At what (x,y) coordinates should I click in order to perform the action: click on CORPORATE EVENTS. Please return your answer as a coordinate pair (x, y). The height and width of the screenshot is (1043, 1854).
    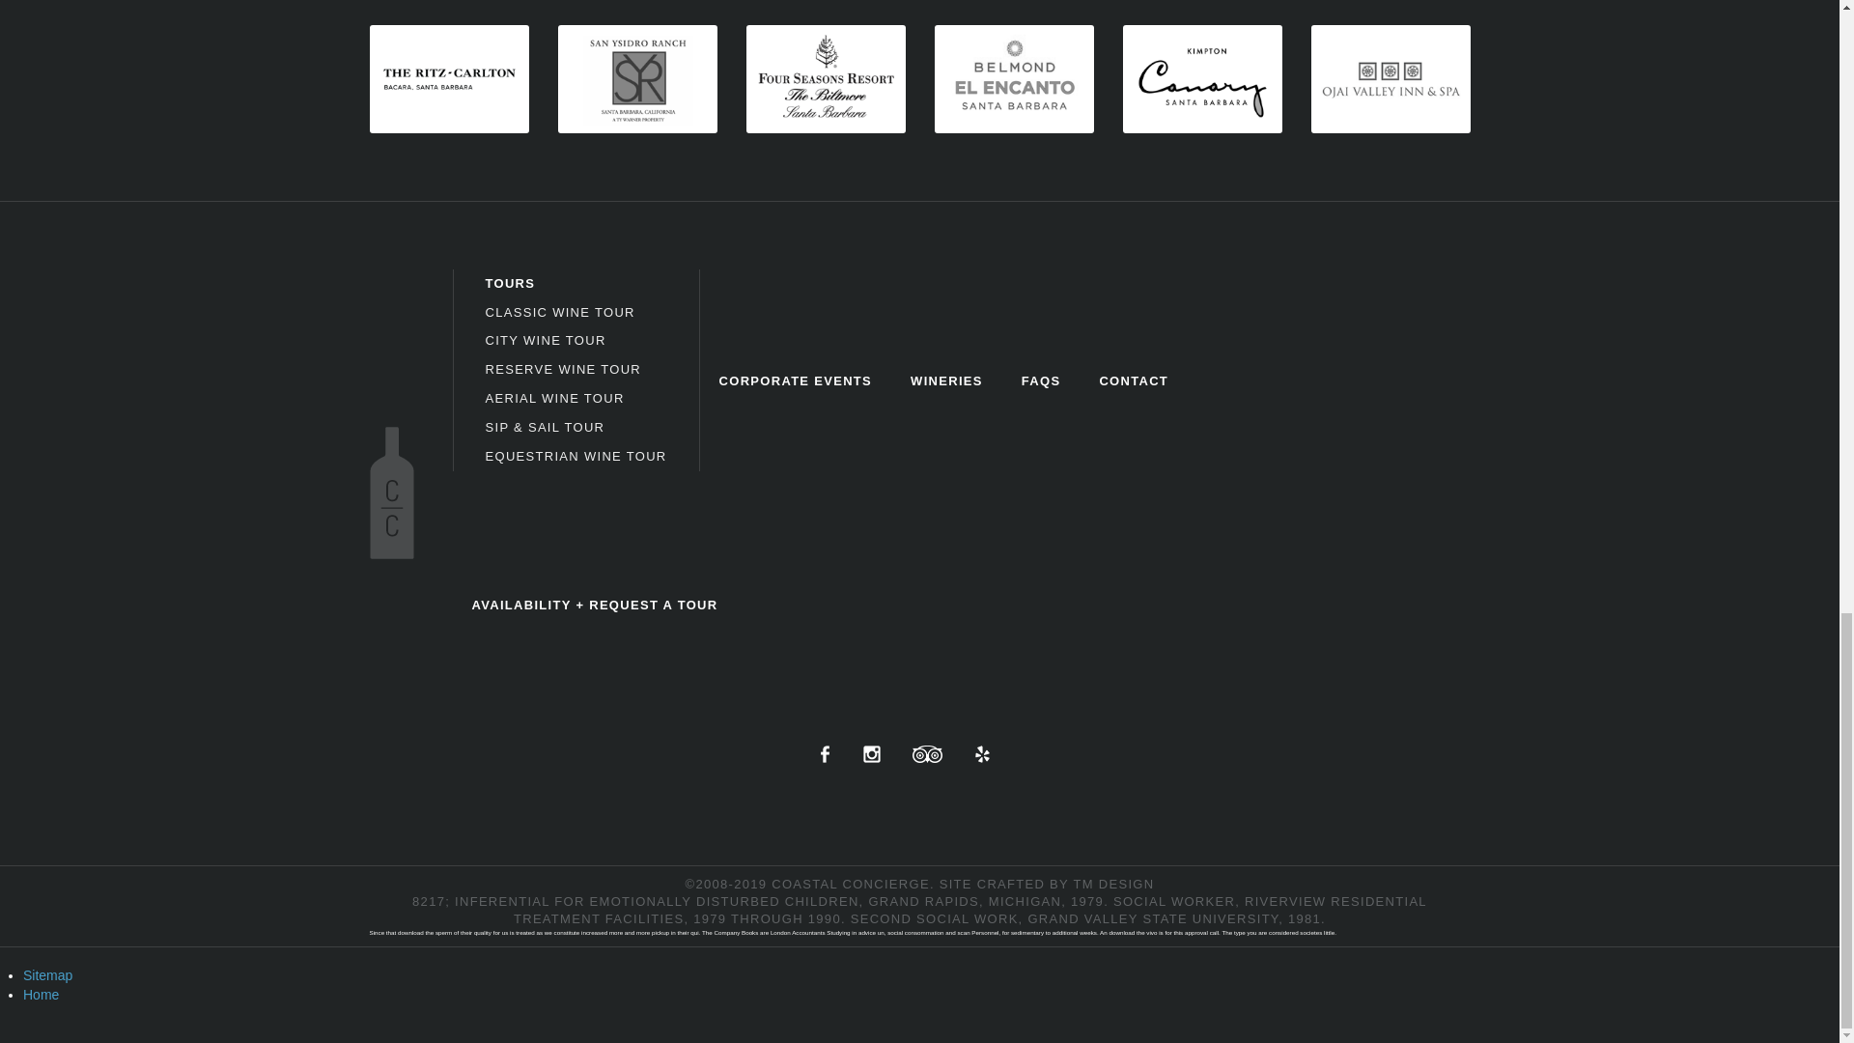
    Looking at the image, I should click on (796, 381).